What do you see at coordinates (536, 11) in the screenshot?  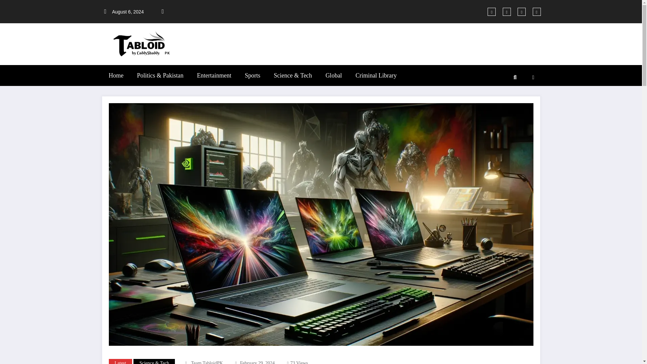 I see `instagram` at bounding box center [536, 11].